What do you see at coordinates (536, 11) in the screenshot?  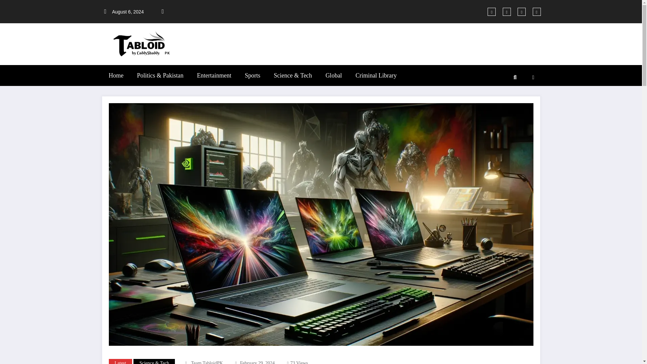 I see `instagram` at bounding box center [536, 11].